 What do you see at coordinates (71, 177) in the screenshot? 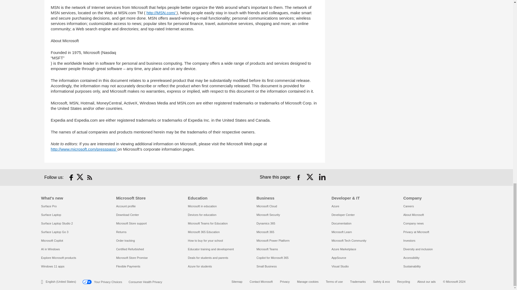
I see `Follow on Facebook` at bounding box center [71, 177].